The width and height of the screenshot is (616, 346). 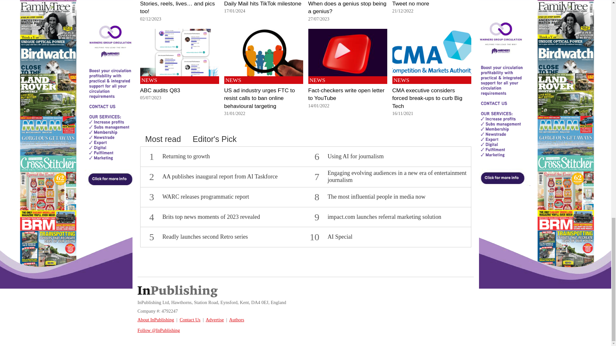 What do you see at coordinates (186, 156) in the screenshot?
I see `Returning to growth` at bounding box center [186, 156].